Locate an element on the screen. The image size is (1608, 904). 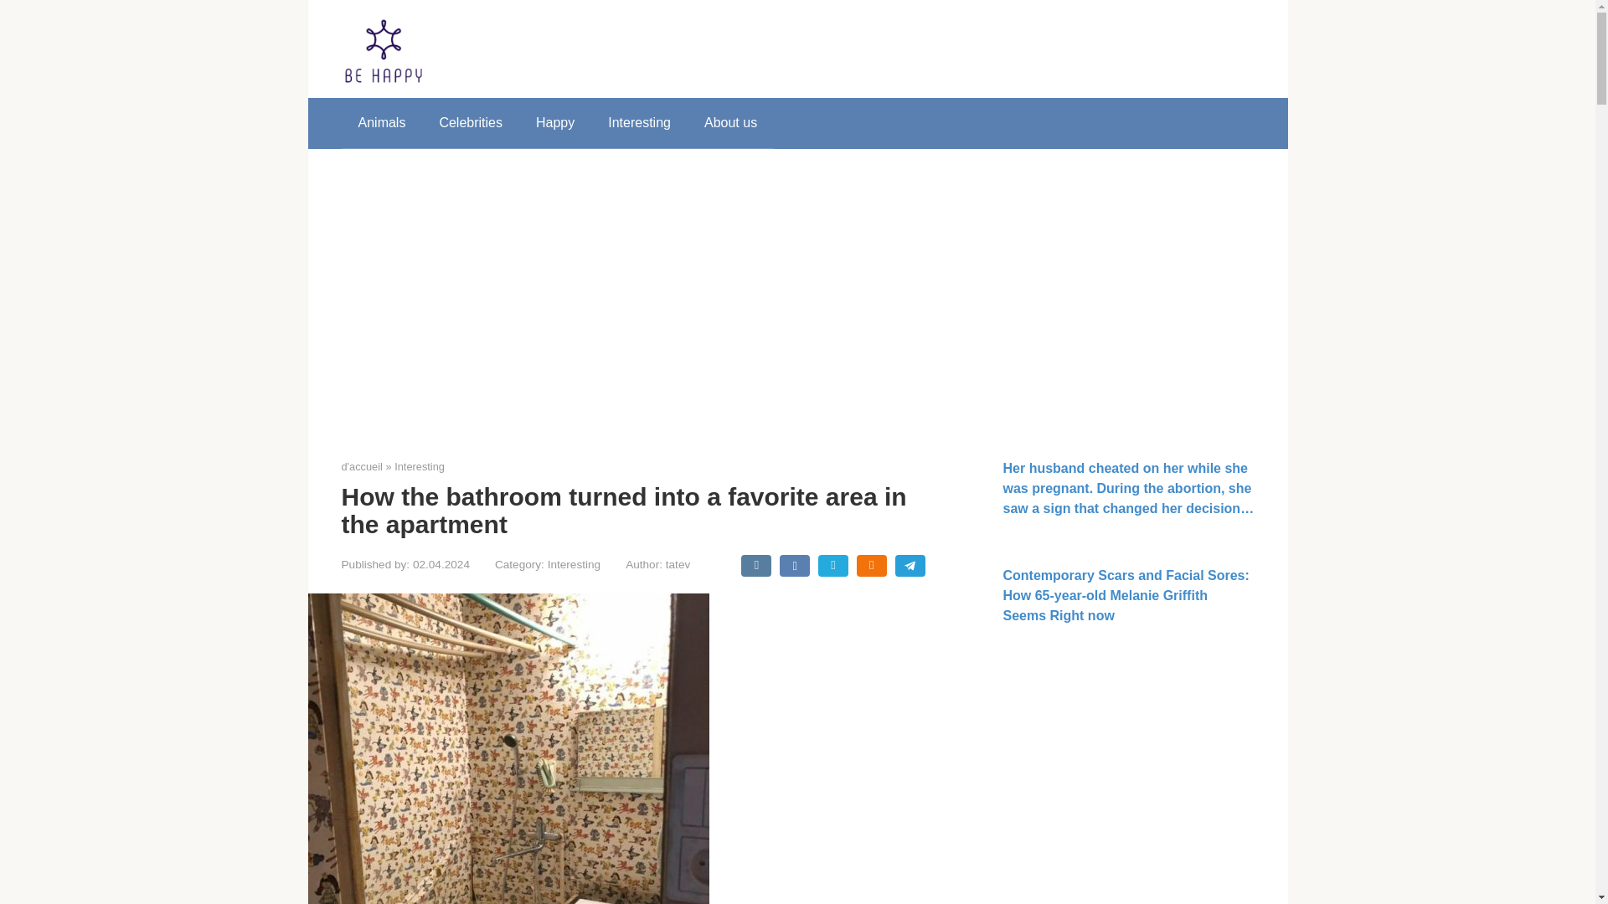
About us is located at coordinates (730, 122).